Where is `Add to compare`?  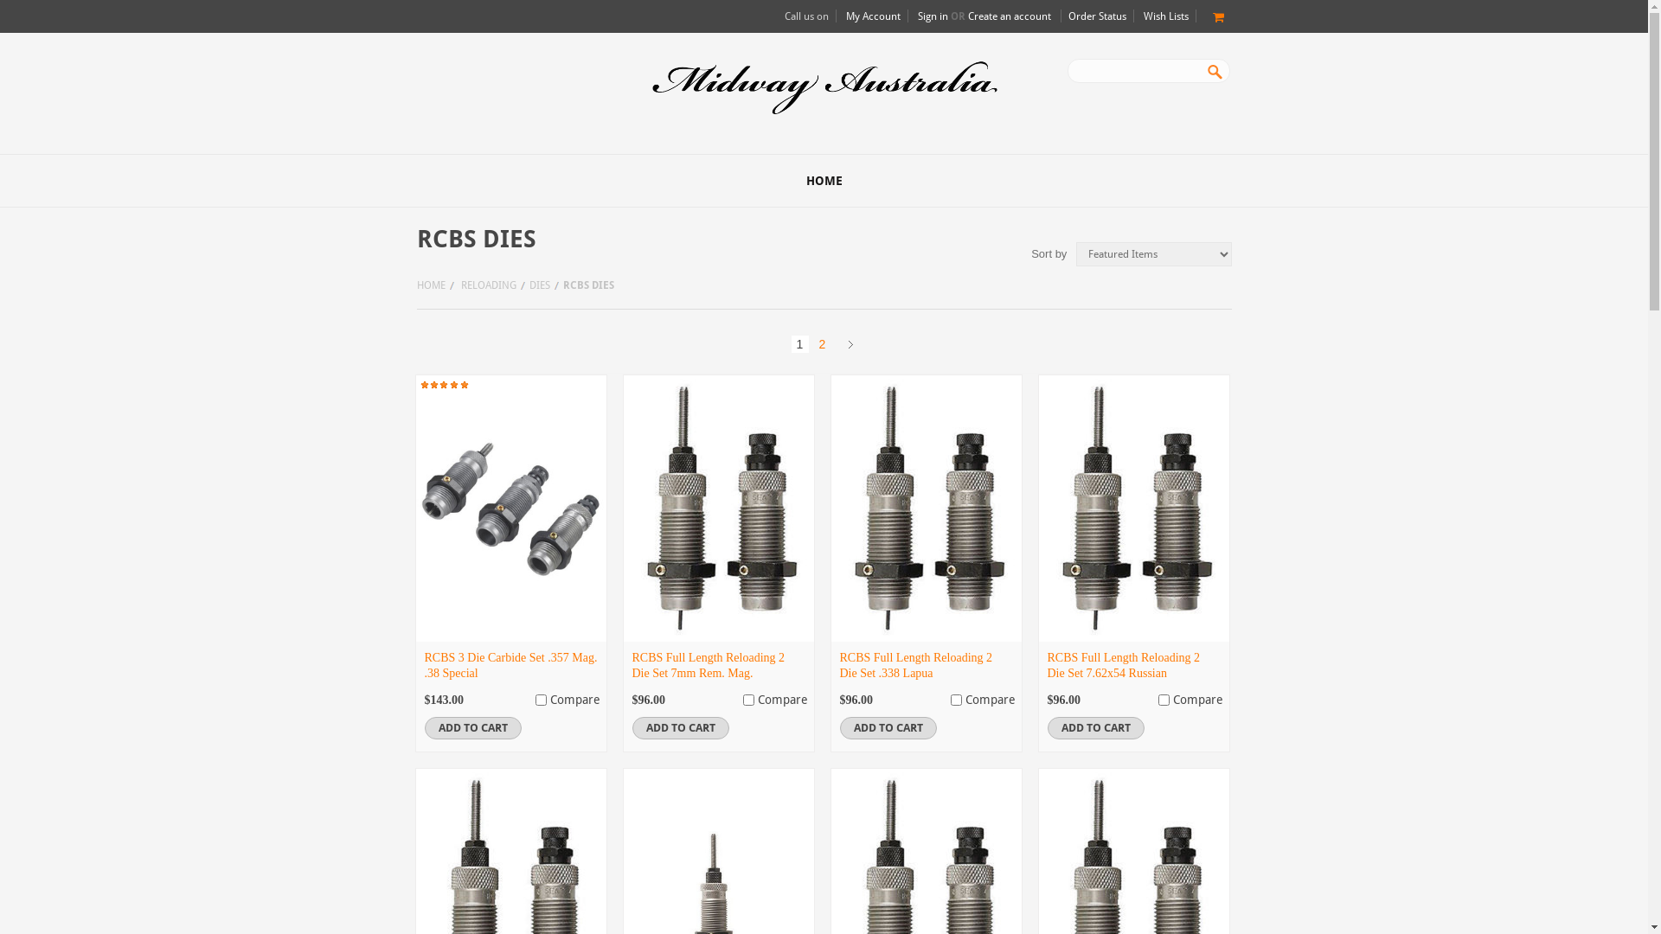 Add to compare is located at coordinates (540, 700).